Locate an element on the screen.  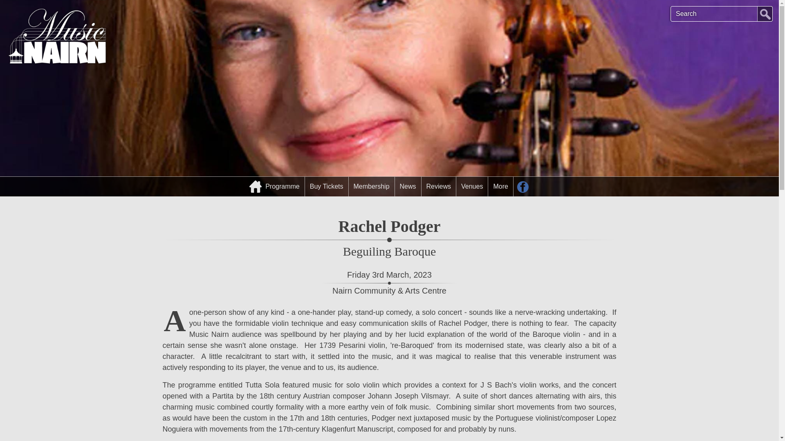
Follow us on Facebook is located at coordinates (523, 186).